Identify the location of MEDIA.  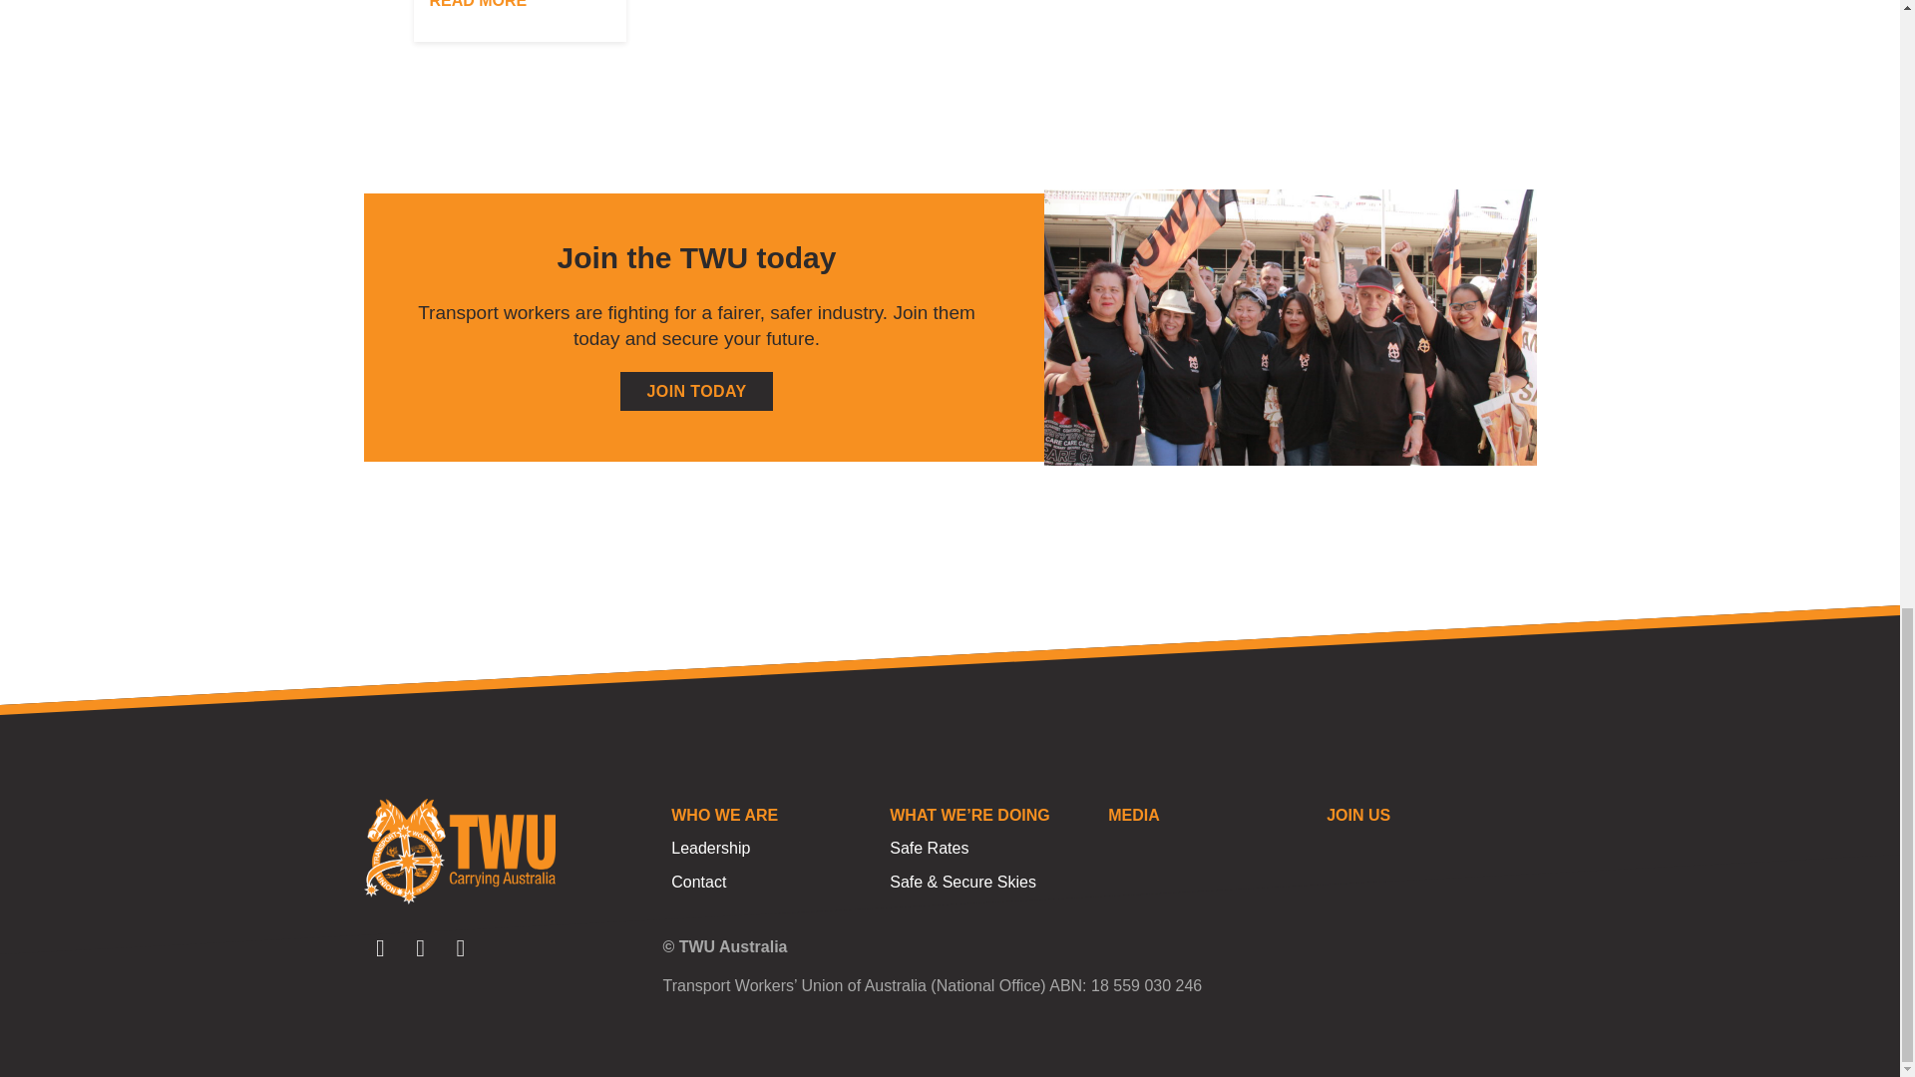
(1208, 816).